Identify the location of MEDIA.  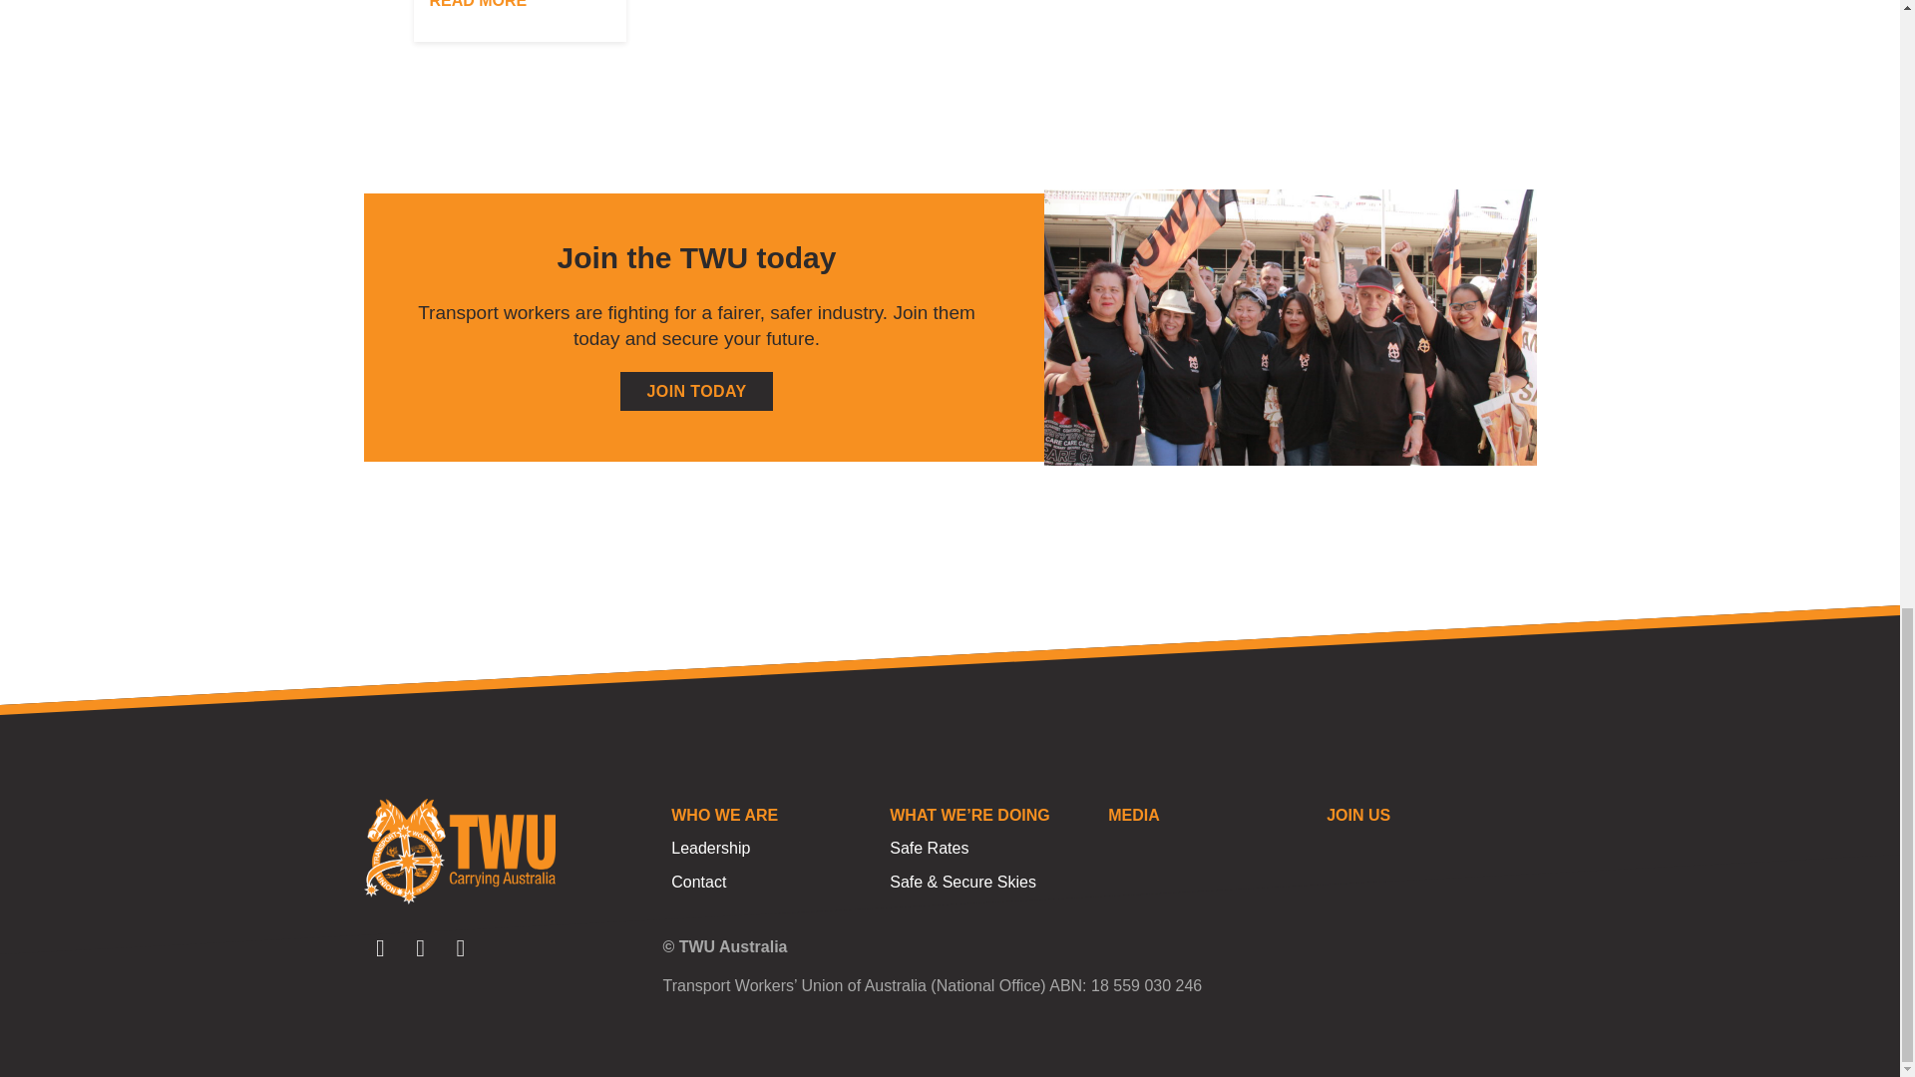
(1208, 816).